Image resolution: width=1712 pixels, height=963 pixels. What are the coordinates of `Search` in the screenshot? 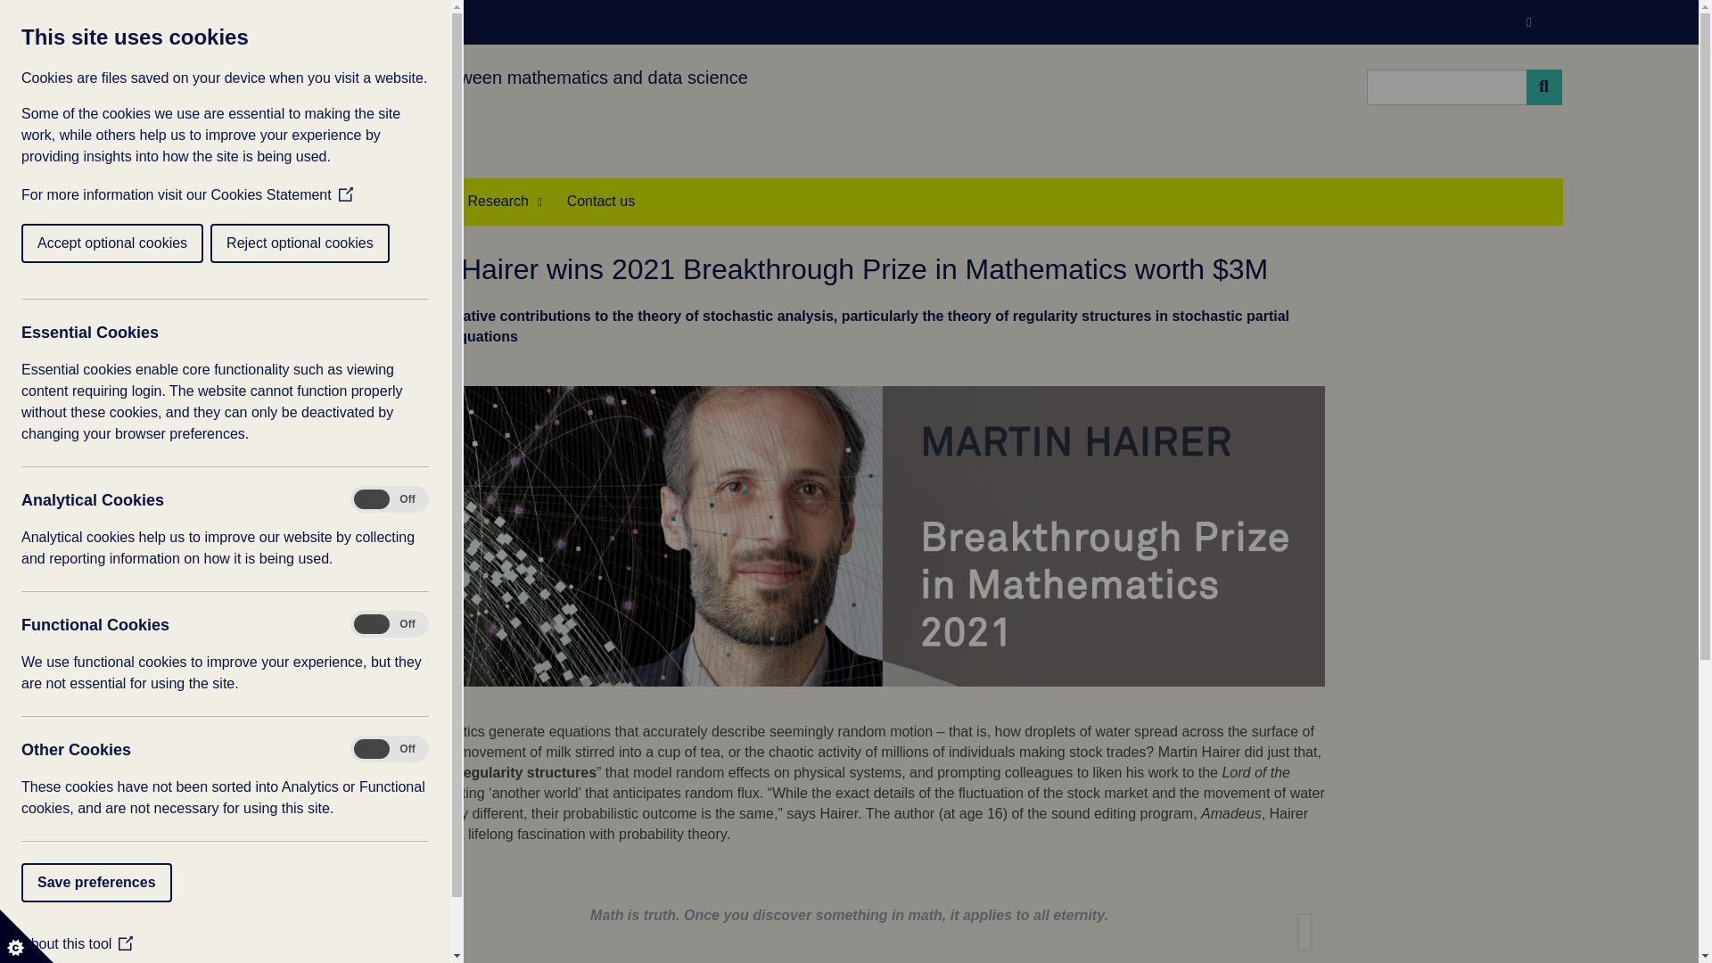 It's located at (1544, 86).